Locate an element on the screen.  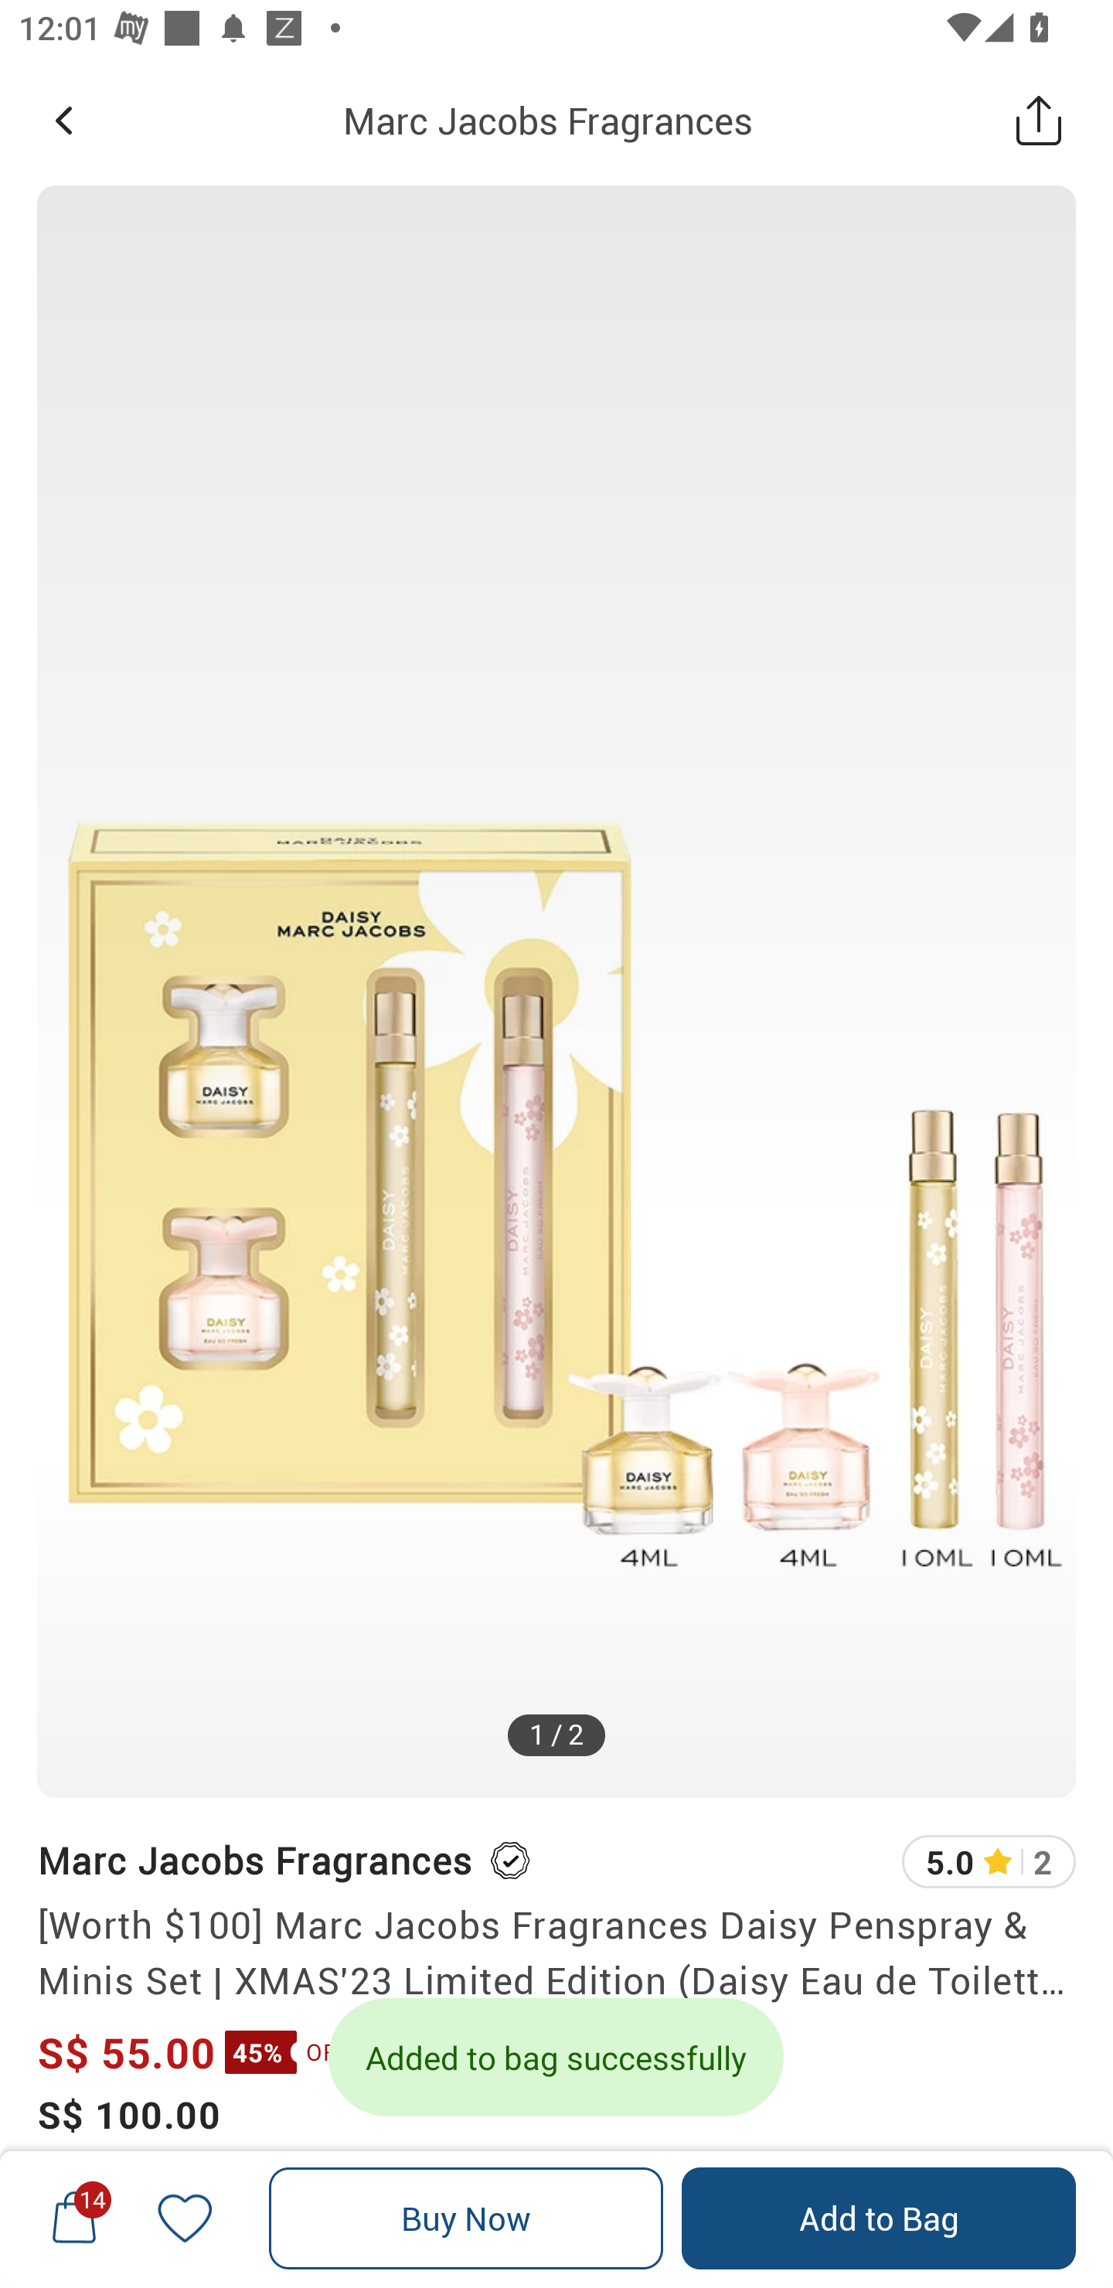
Marc Jacobs Fragrances is located at coordinates (547, 120).